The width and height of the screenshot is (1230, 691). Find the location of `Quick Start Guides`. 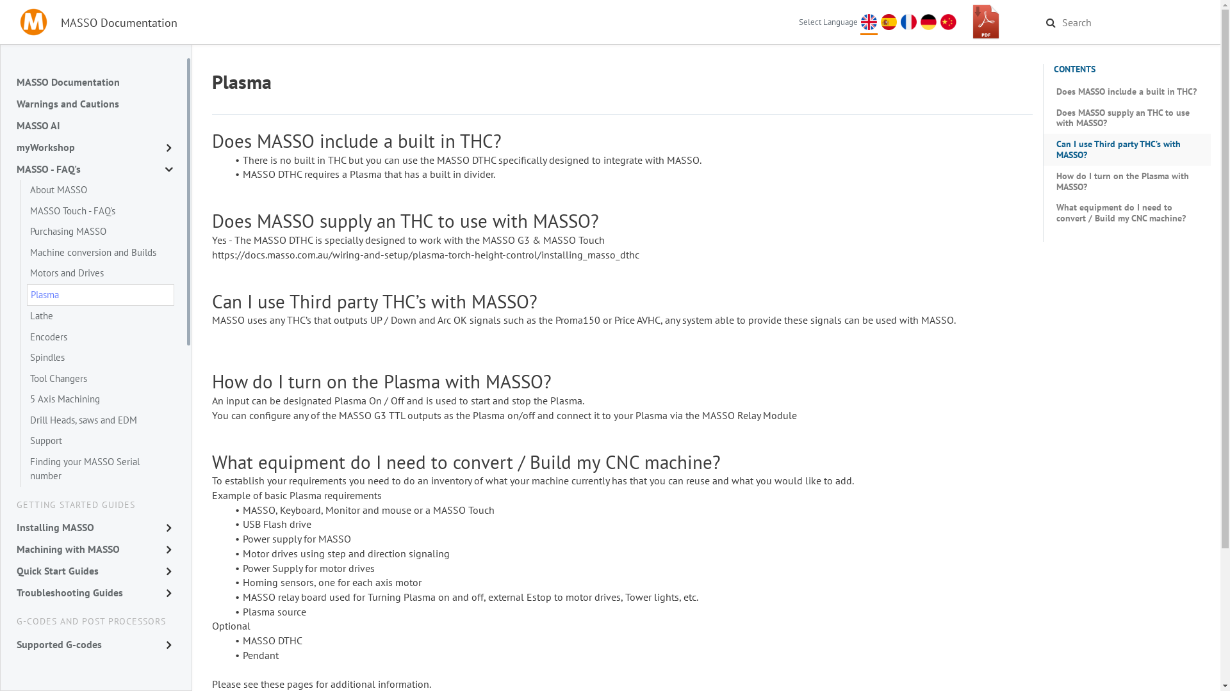

Quick Start Guides is located at coordinates (94, 571).